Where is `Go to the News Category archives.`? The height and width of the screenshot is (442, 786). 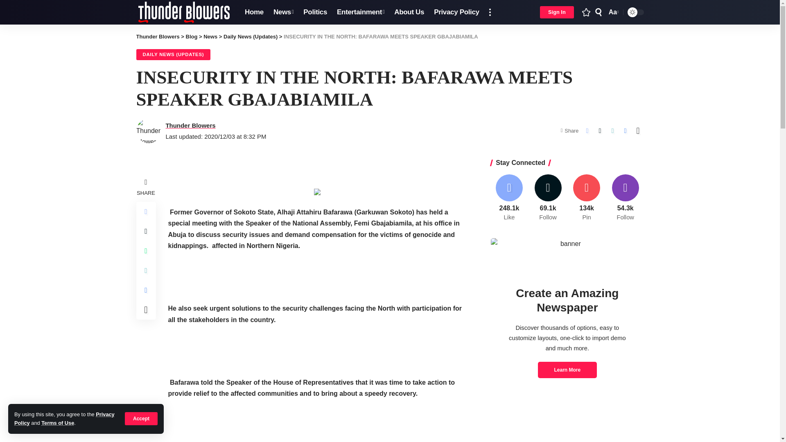 Go to the News Category archives. is located at coordinates (409, 12).